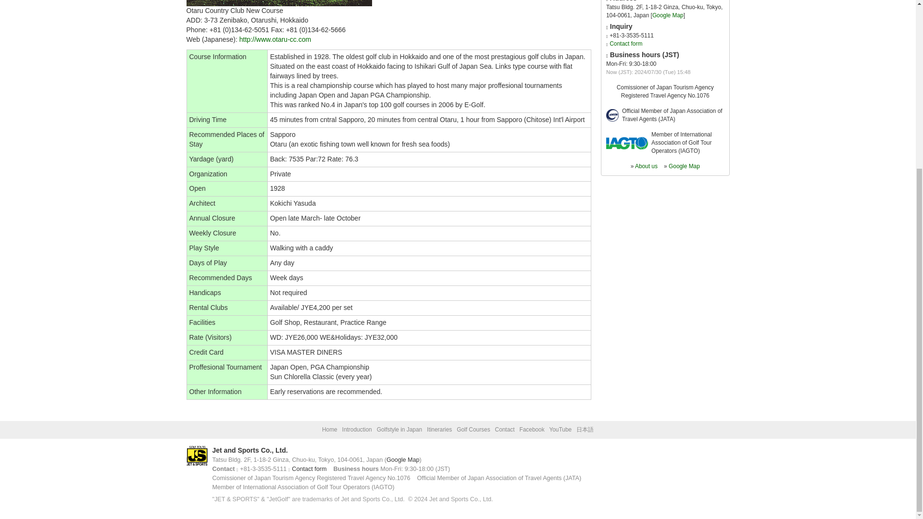  Describe the element at coordinates (473, 429) in the screenshot. I see `Golf Courses` at that location.